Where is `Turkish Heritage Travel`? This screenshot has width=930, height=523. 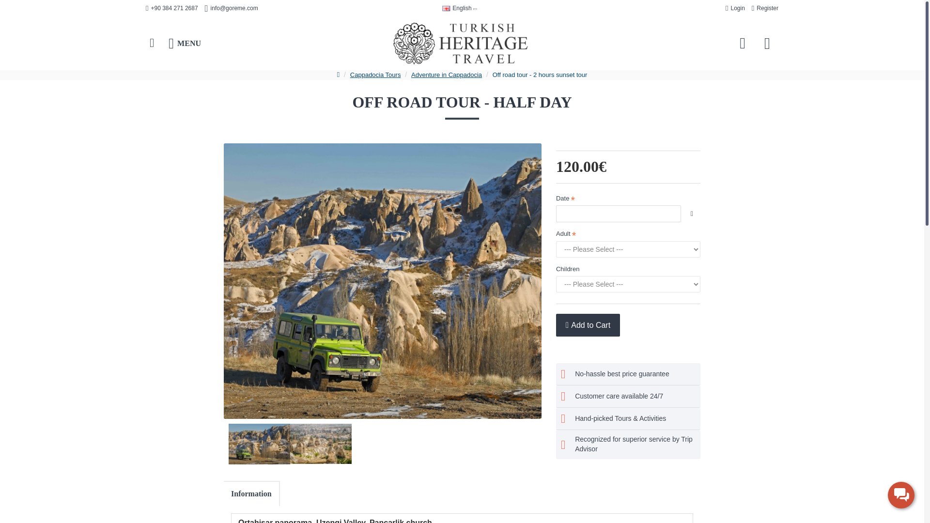
Turkish Heritage Travel is located at coordinates (461, 44).